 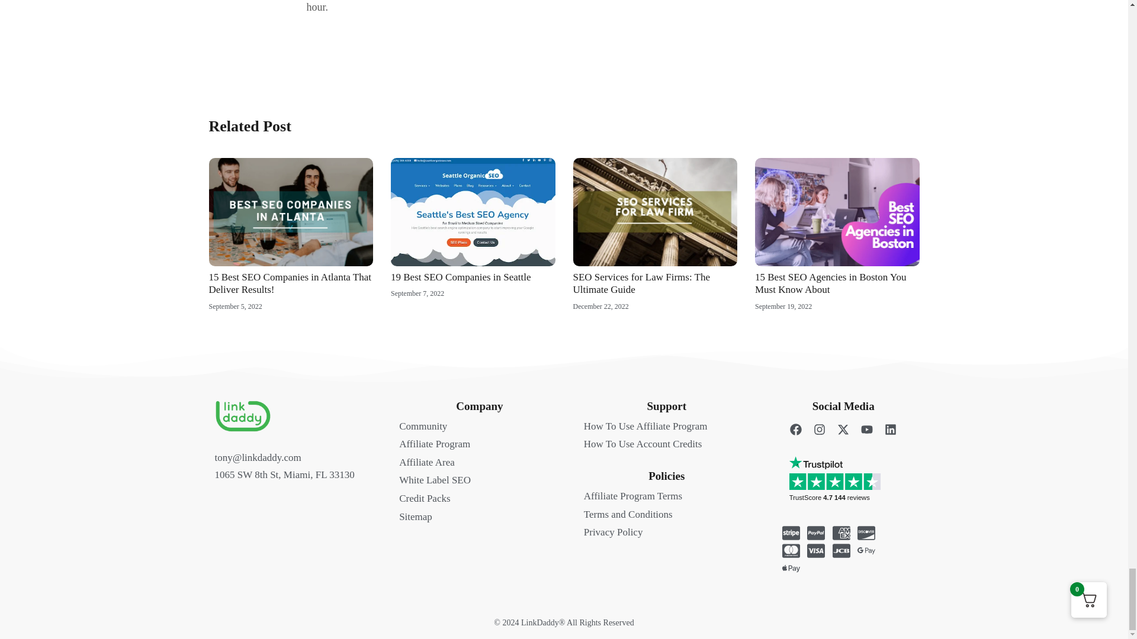 I want to click on Customer reviews powered by Trustpilot, so click(x=849, y=489).